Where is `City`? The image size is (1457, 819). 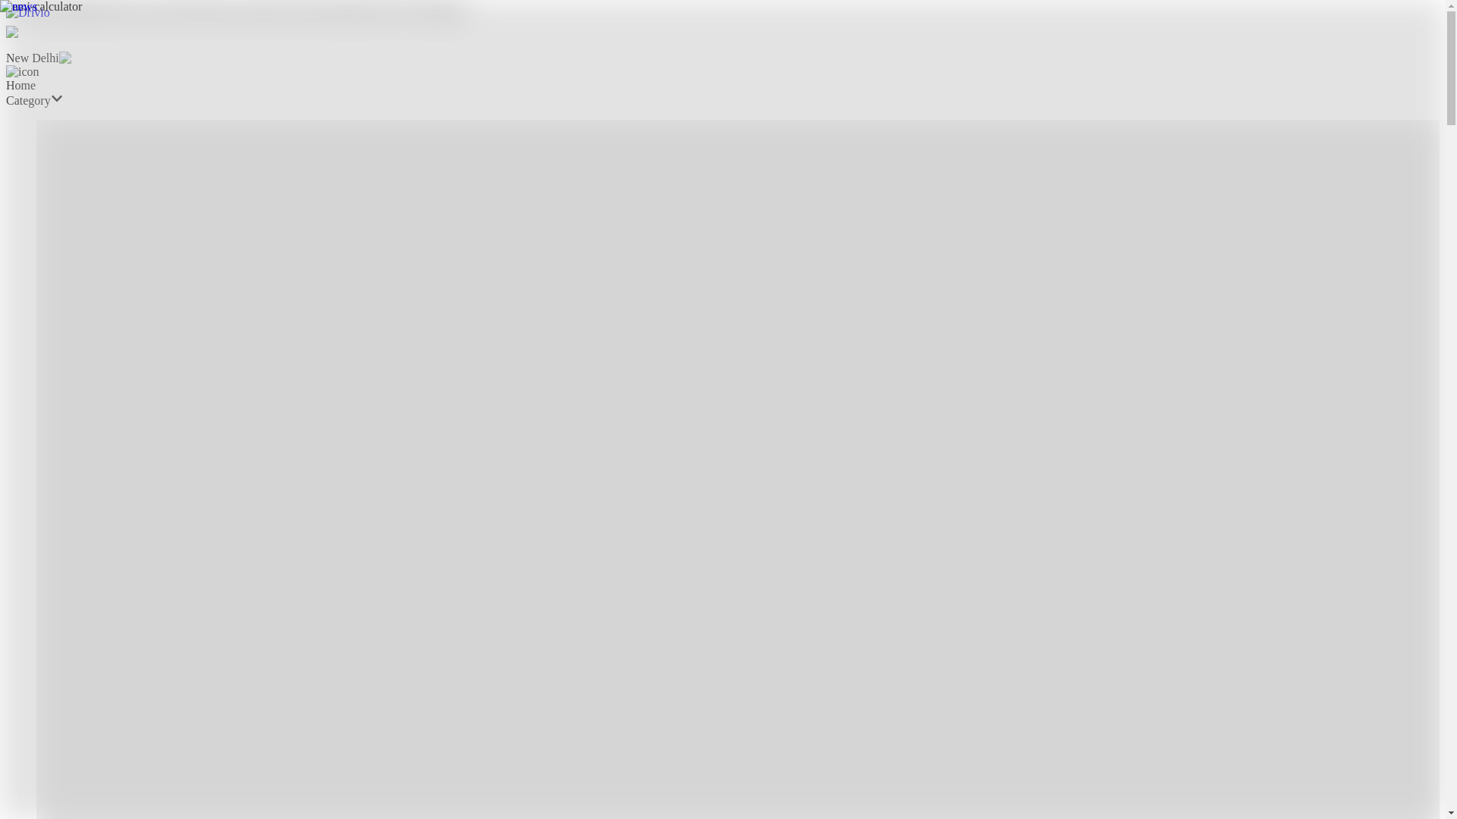
City is located at coordinates (90, 58).